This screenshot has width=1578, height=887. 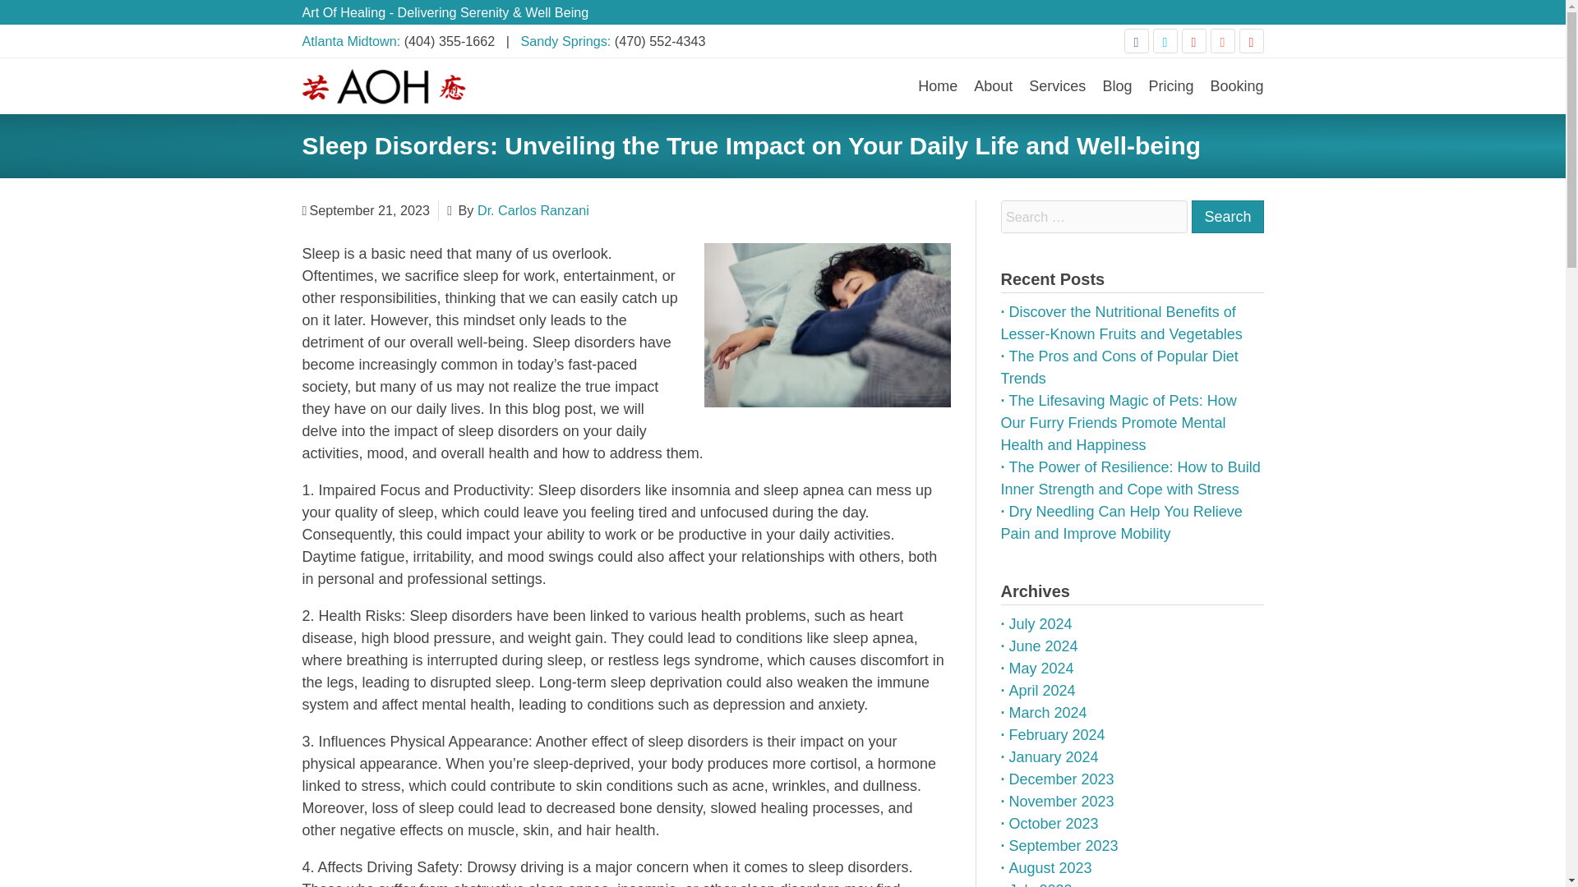 What do you see at coordinates (1136, 40) in the screenshot?
I see `facebook` at bounding box center [1136, 40].